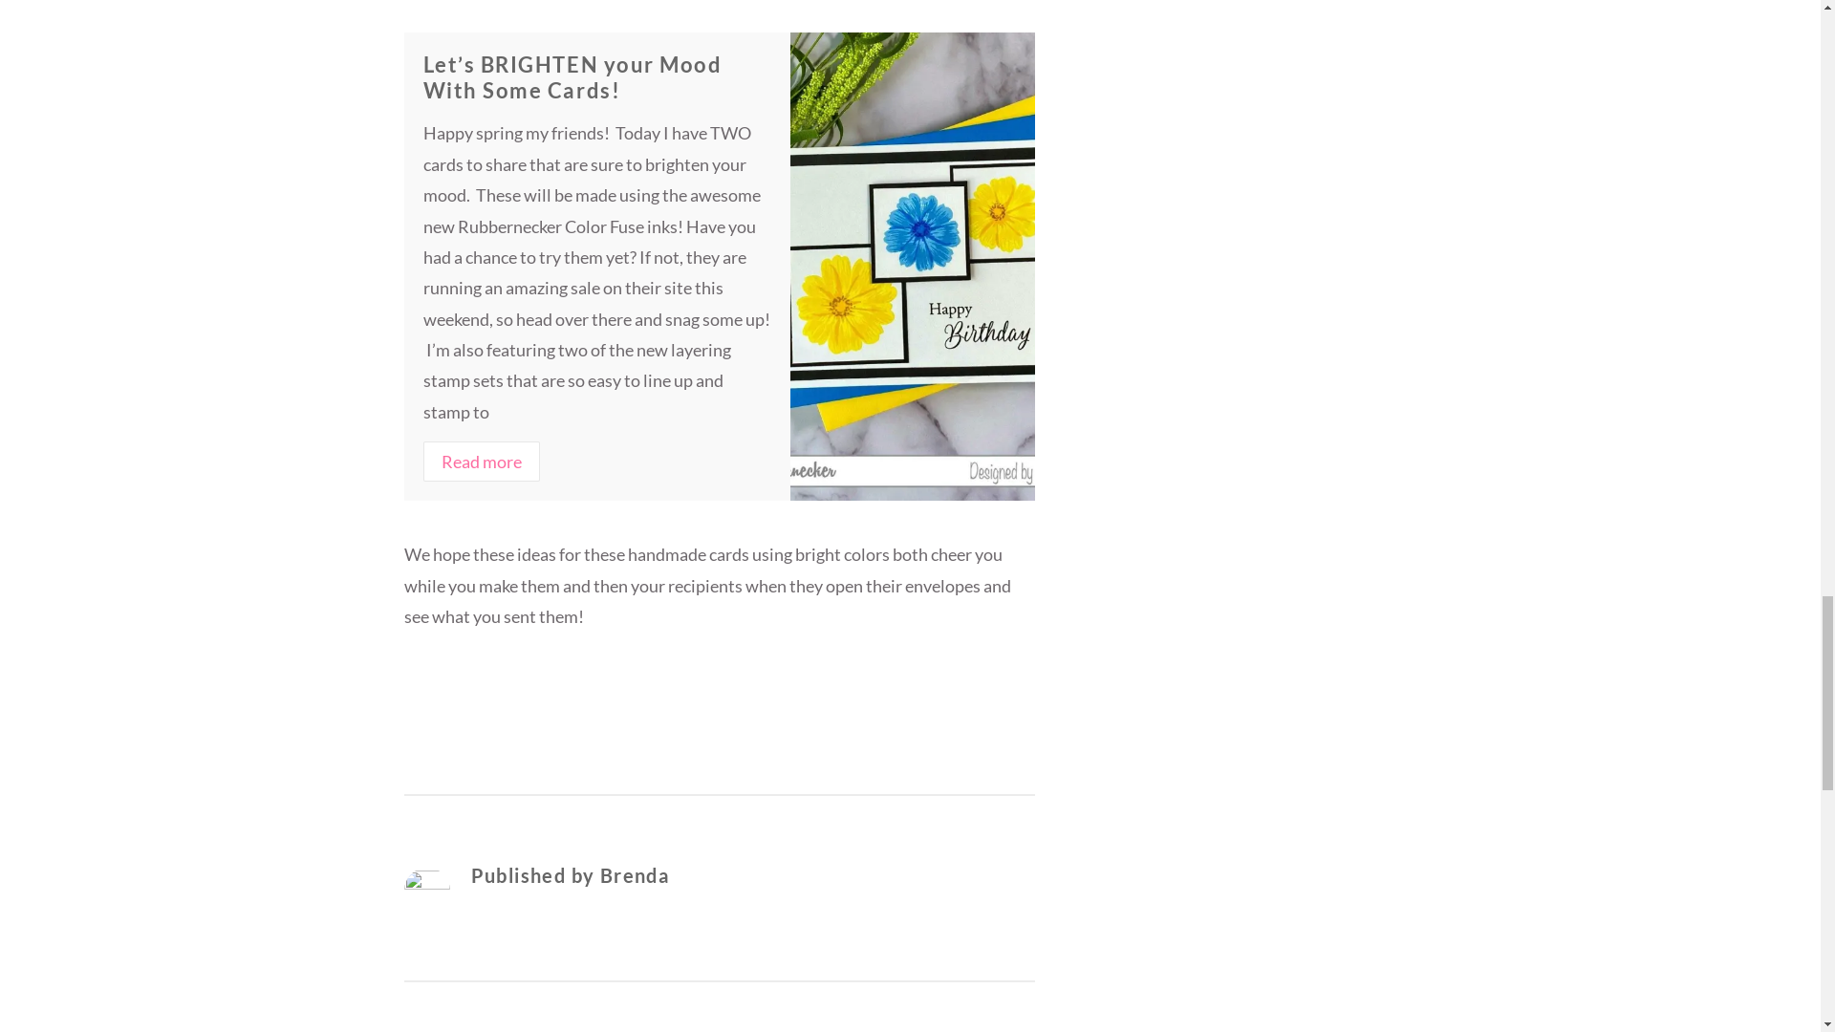  What do you see at coordinates (480, 462) in the screenshot?
I see `Read more` at bounding box center [480, 462].